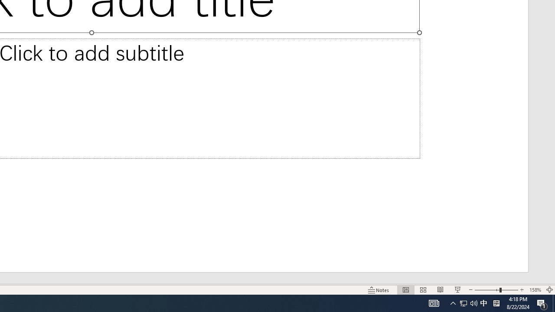 Image resolution: width=555 pixels, height=312 pixels. Describe the element at coordinates (535, 289) in the screenshot. I see `Zoom 158%` at that location.